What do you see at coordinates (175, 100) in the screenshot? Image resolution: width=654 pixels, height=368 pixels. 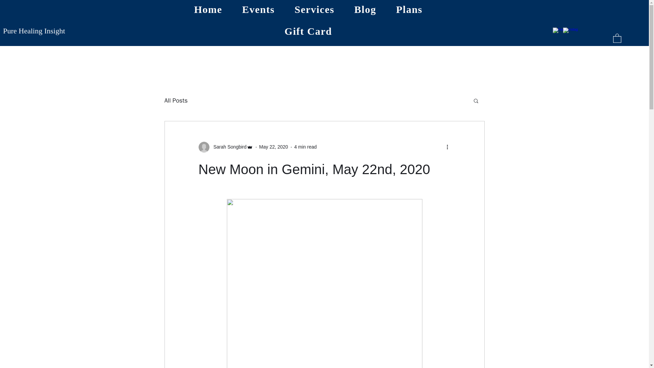 I see `All Posts` at bounding box center [175, 100].